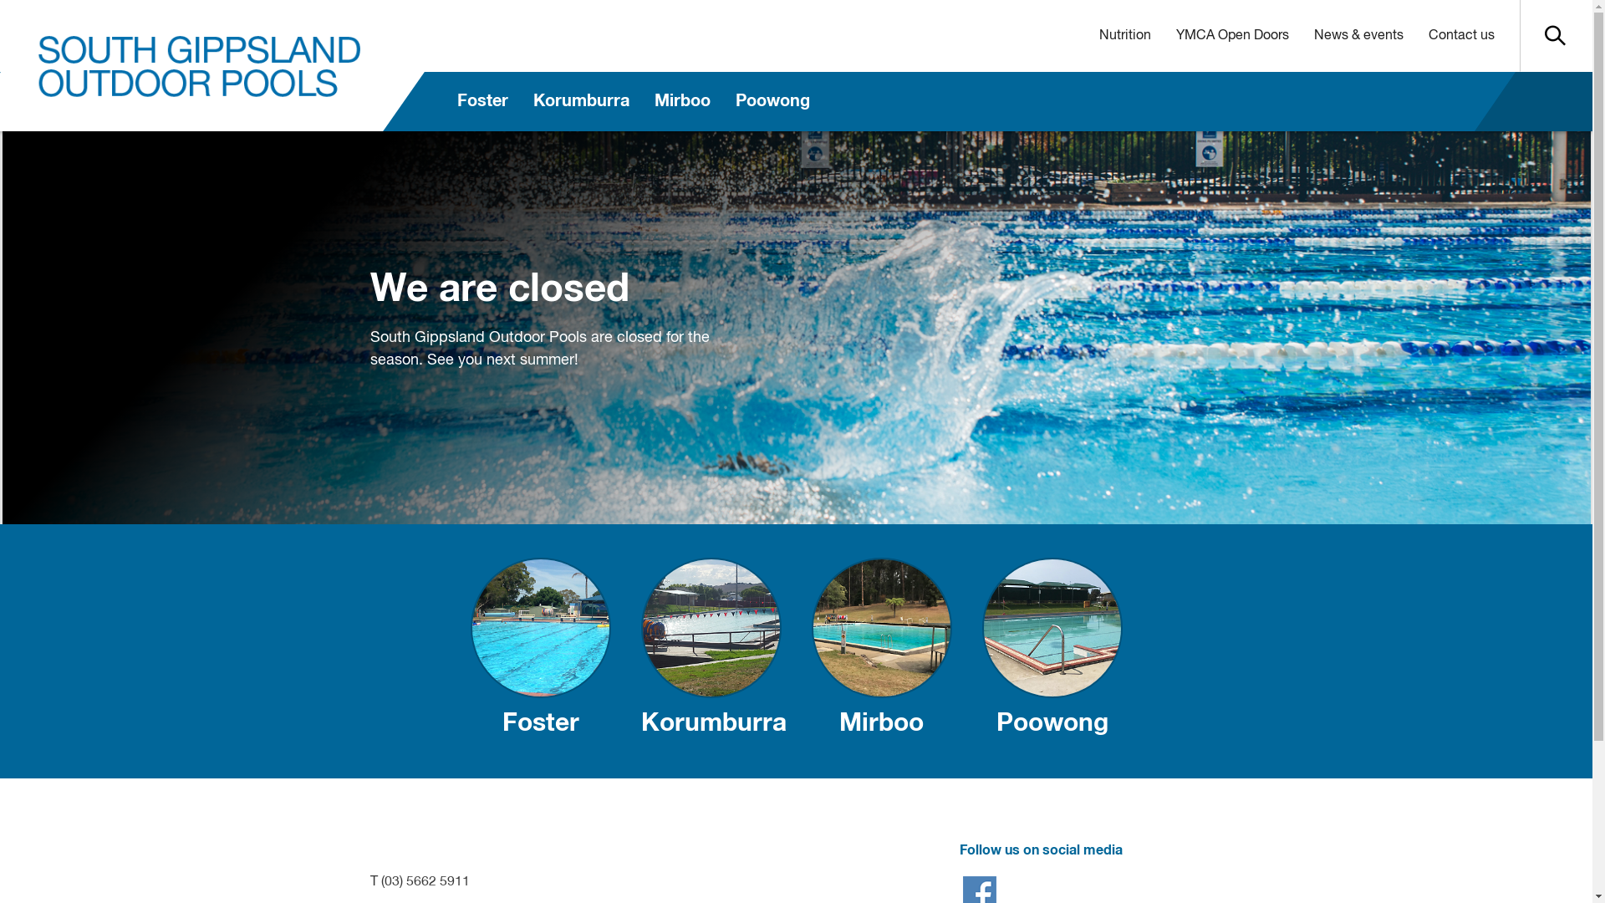  Describe the element at coordinates (881, 651) in the screenshot. I see `Mirboo` at that location.